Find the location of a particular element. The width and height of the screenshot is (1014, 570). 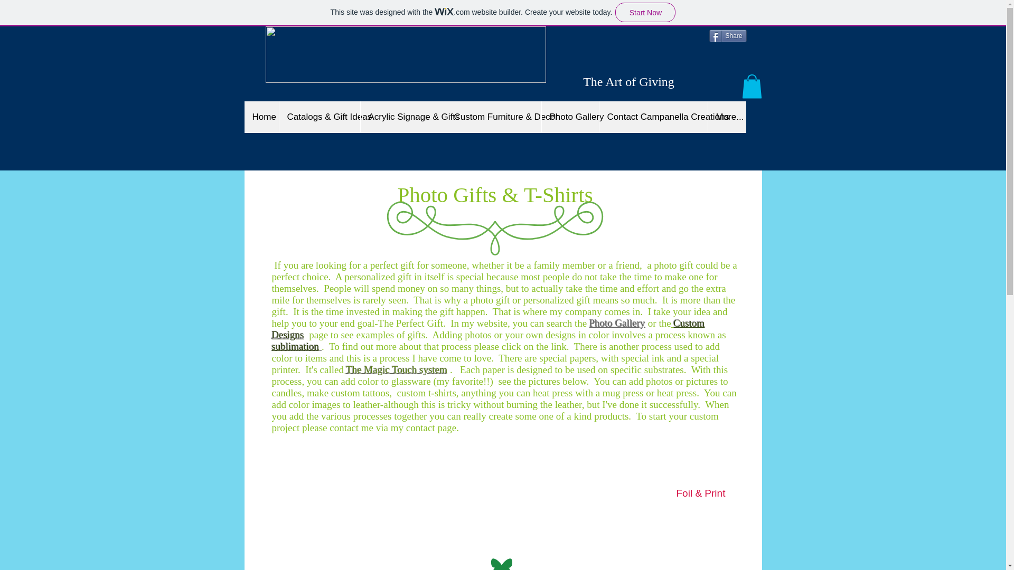

Custom Designs is located at coordinates (488, 328).